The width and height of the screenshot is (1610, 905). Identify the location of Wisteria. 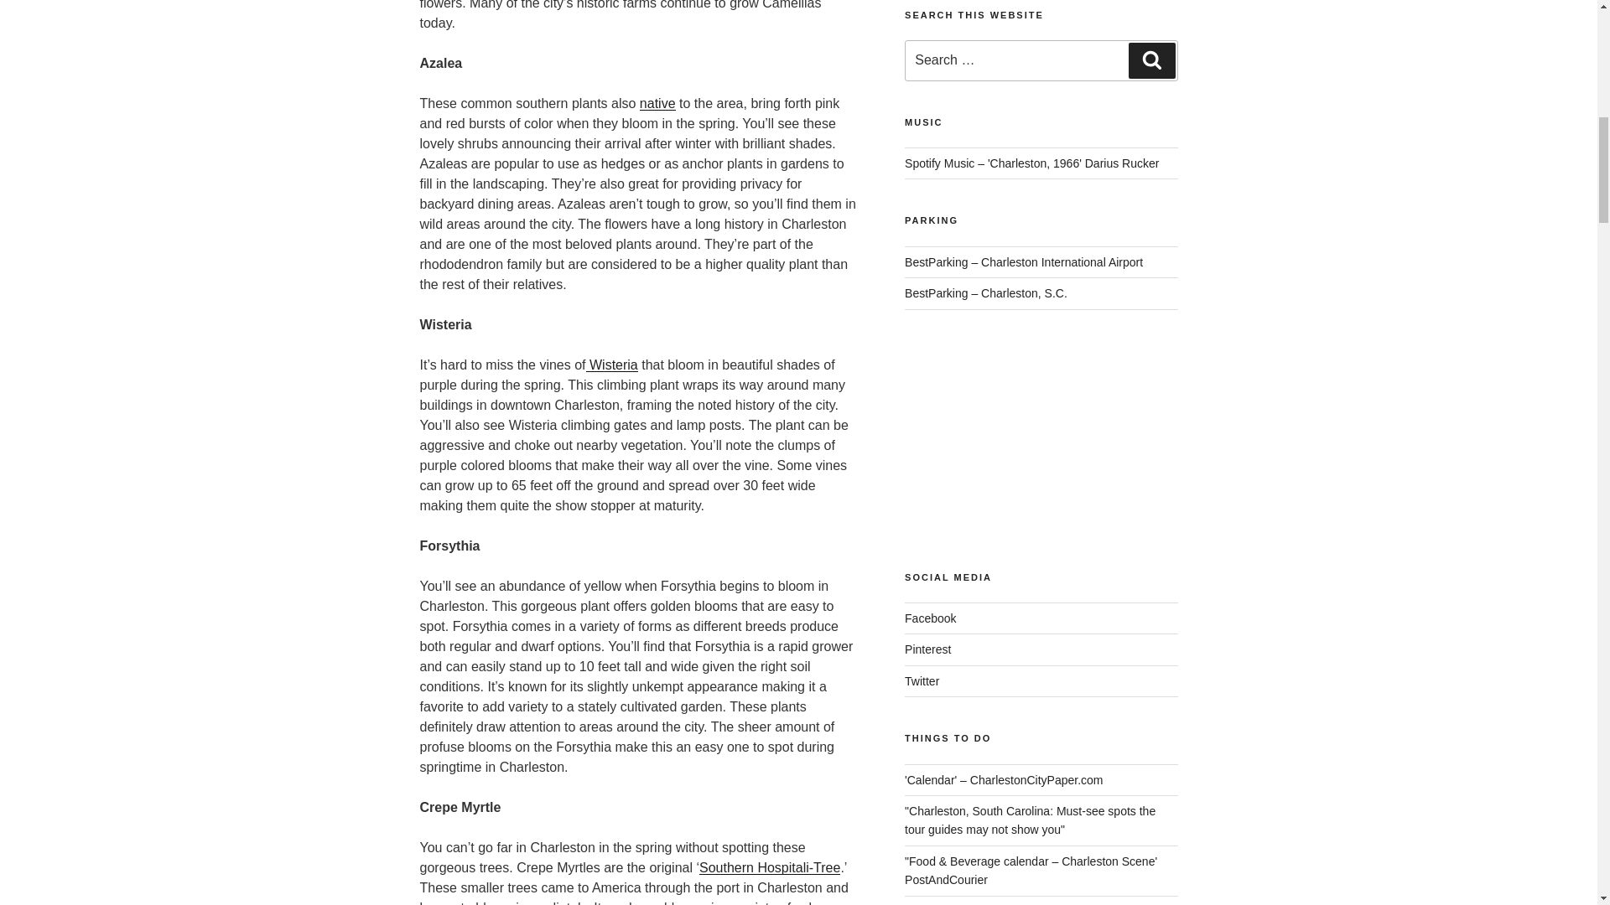
(613, 364).